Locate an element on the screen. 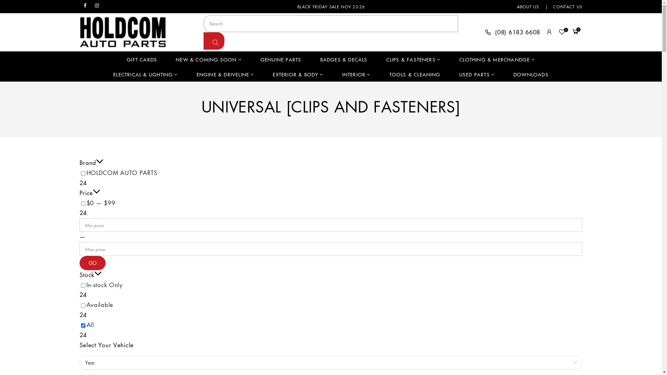  TOOLS & CLEANING is located at coordinates (415, 74).